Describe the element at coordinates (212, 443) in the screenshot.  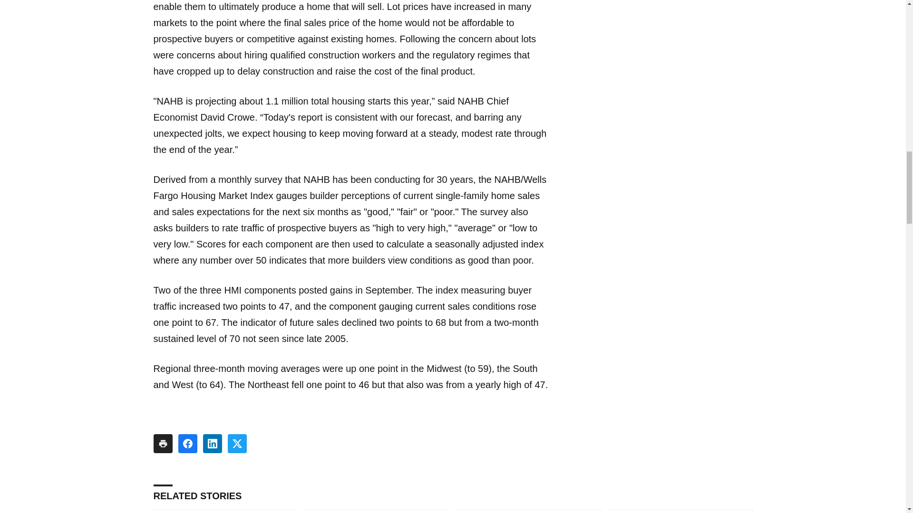
I see `Share To linkedin` at that location.